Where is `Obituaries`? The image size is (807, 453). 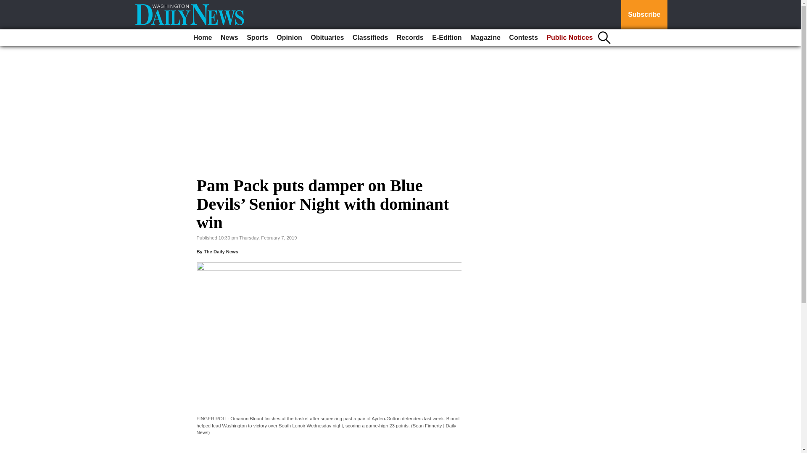
Obituaries is located at coordinates (327, 38).